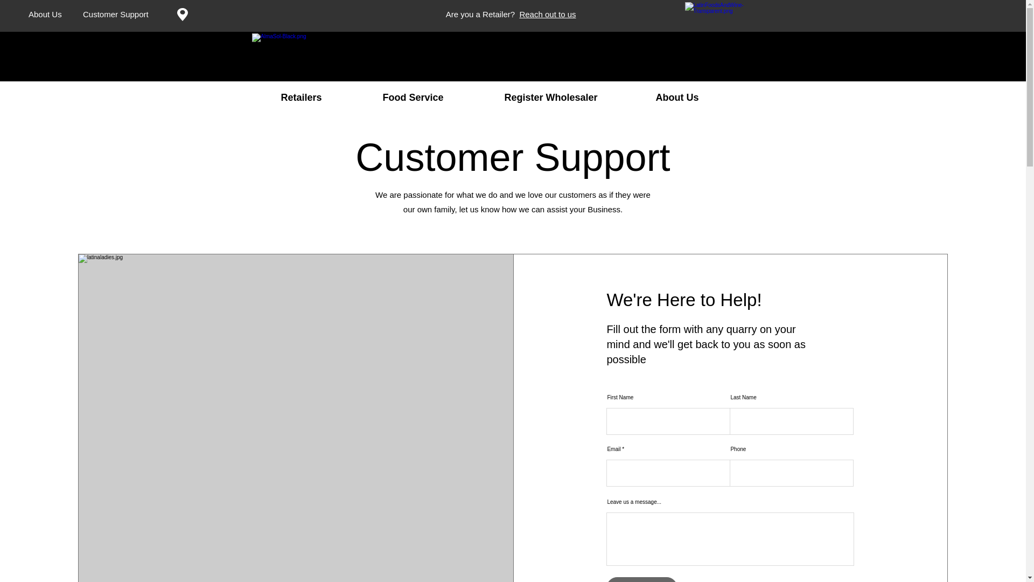 This screenshot has width=1034, height=582. I want to click on About Us, so click(45, 14).